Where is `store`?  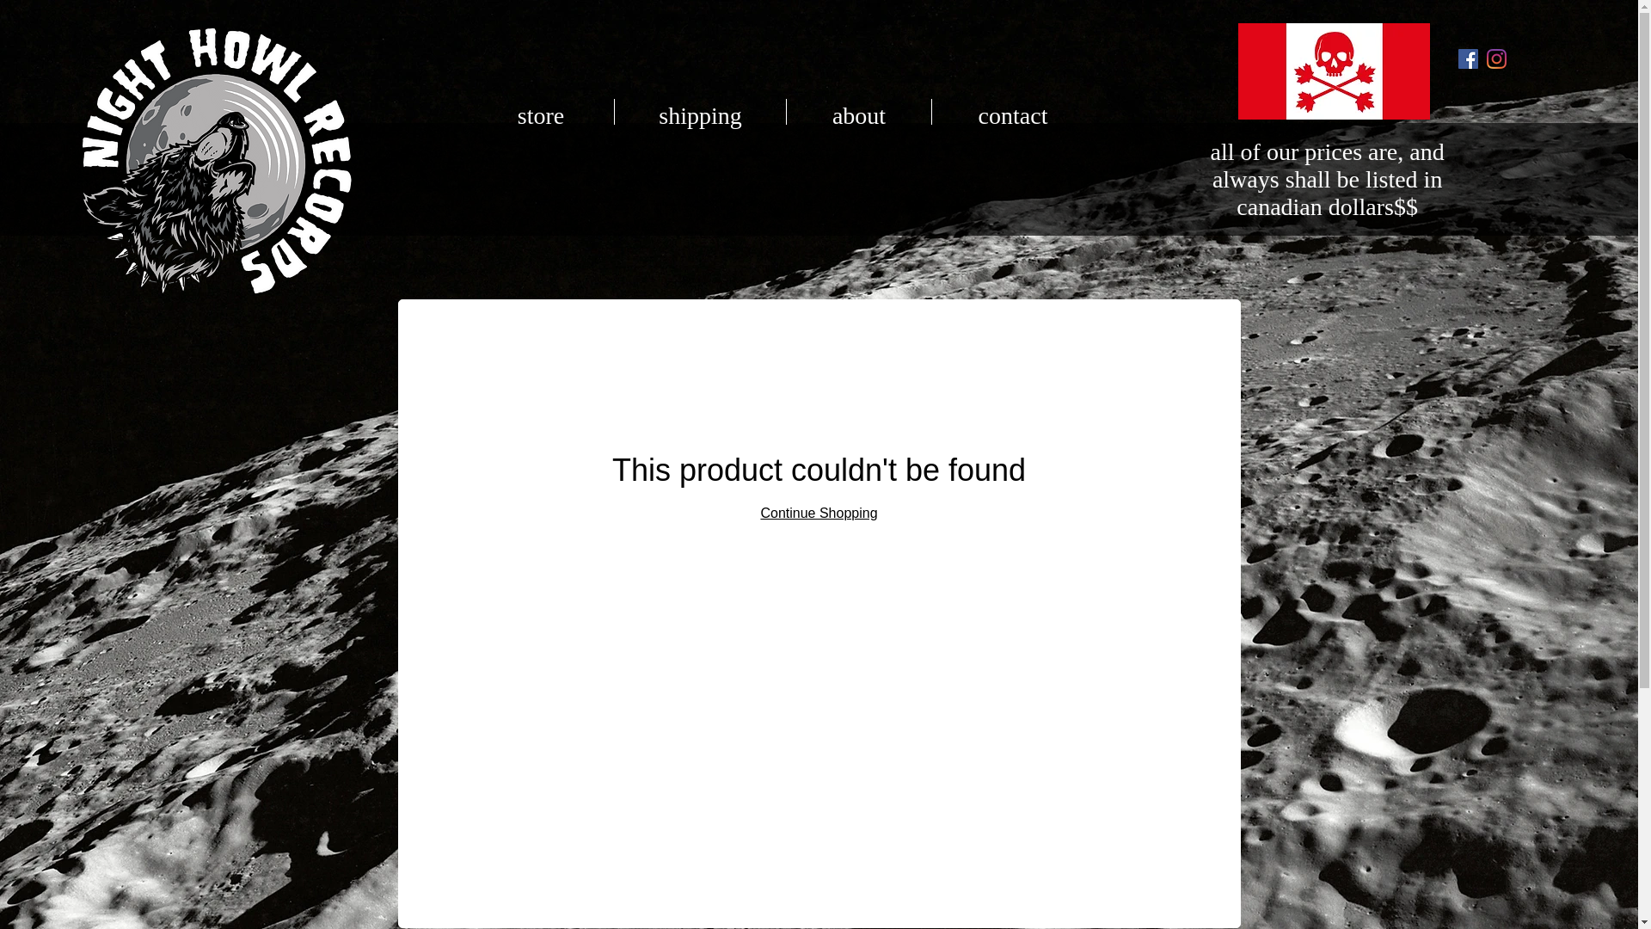 store is located at coordinates (540, 111).